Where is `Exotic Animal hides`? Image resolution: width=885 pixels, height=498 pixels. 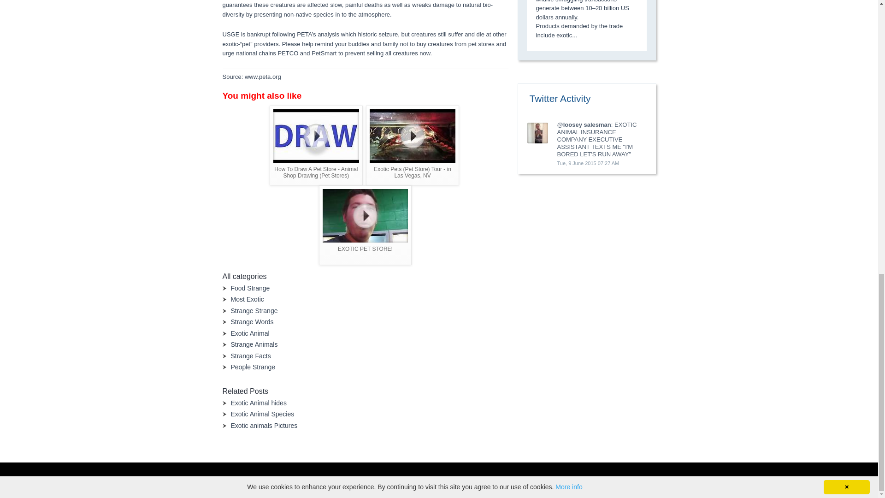 Exotic Animal hides is located at coordinates (258, 403).